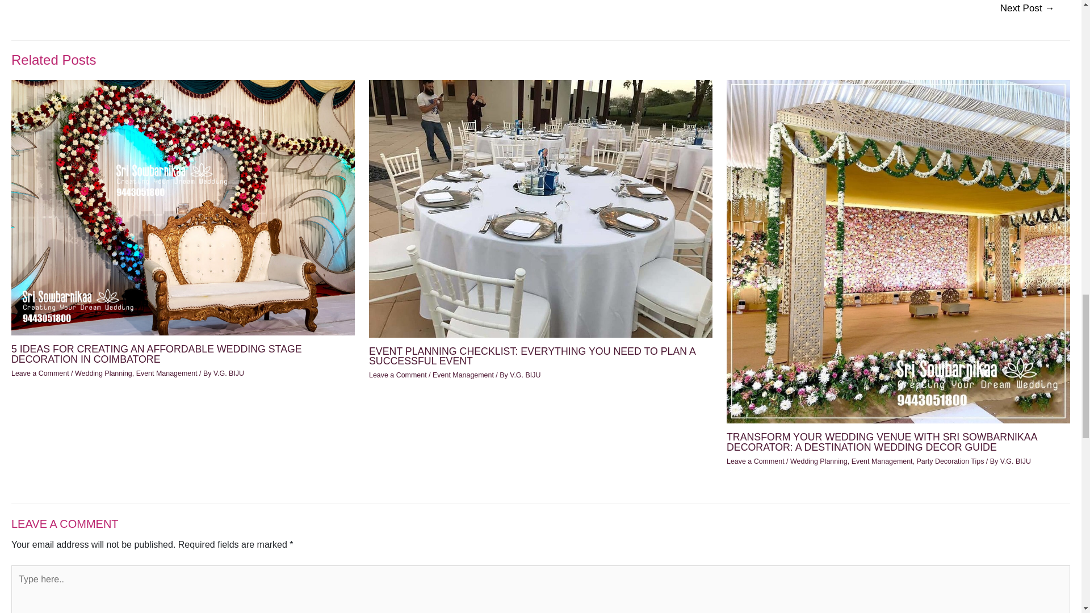  I want to click on View all posts by V.G. BIJU, so click(1016, 461).